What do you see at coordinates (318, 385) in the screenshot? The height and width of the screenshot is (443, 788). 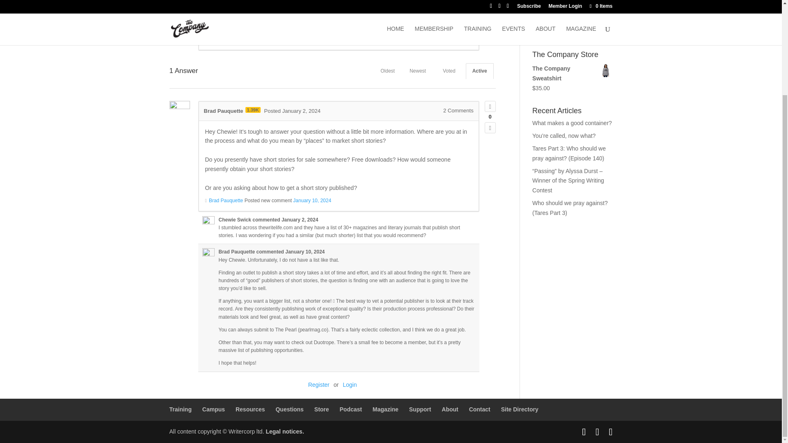 I see `Register` at bounding box center [318, 385].